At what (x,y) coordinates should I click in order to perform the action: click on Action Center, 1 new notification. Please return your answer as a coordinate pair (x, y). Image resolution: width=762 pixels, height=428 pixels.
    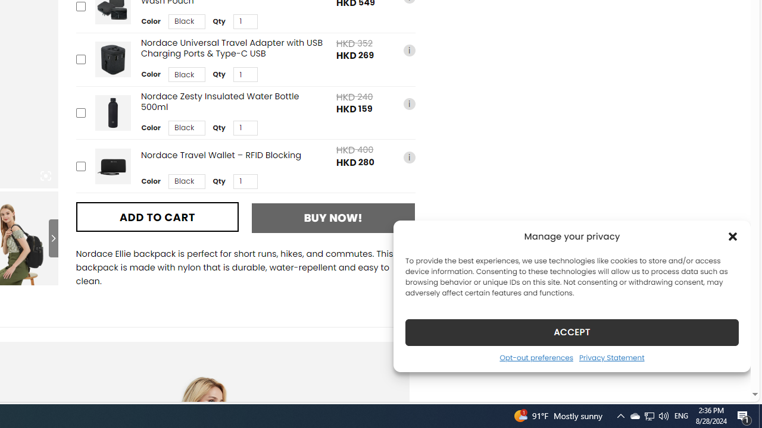
    Looking at the image, I should click on (635, 416).